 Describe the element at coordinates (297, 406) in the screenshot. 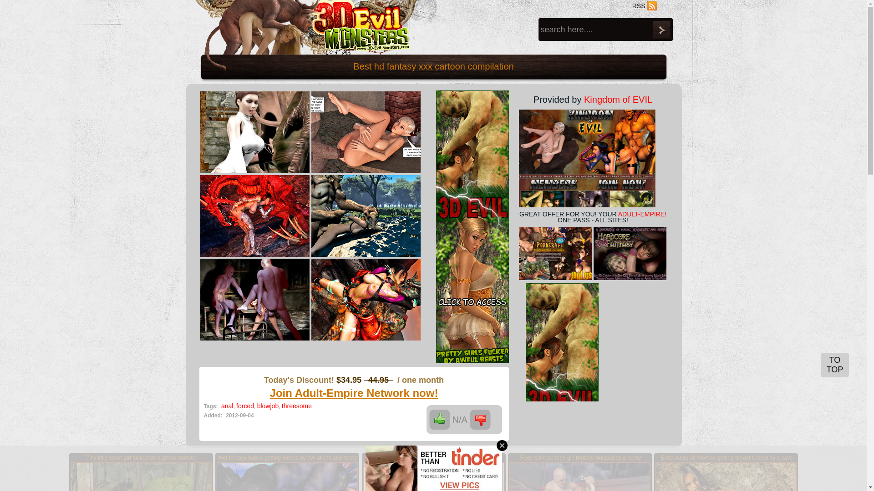

I see `threesome` at that location.